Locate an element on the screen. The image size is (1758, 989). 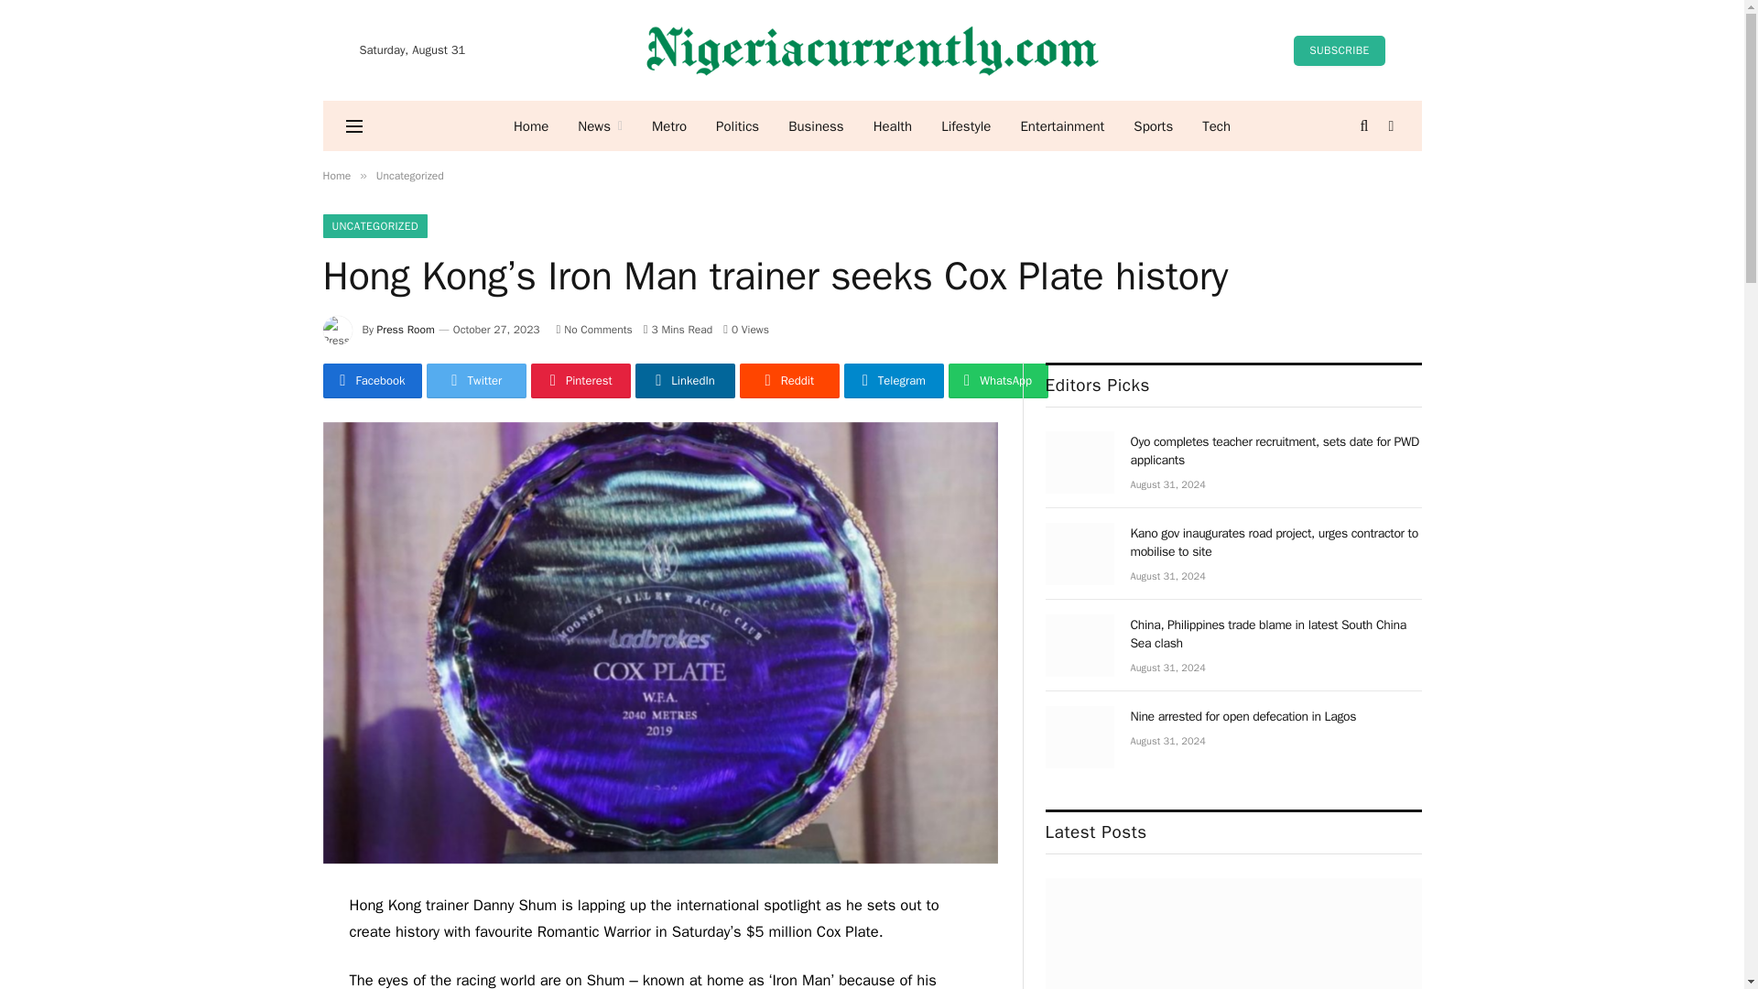
Health is located at coordinates (894, 126).